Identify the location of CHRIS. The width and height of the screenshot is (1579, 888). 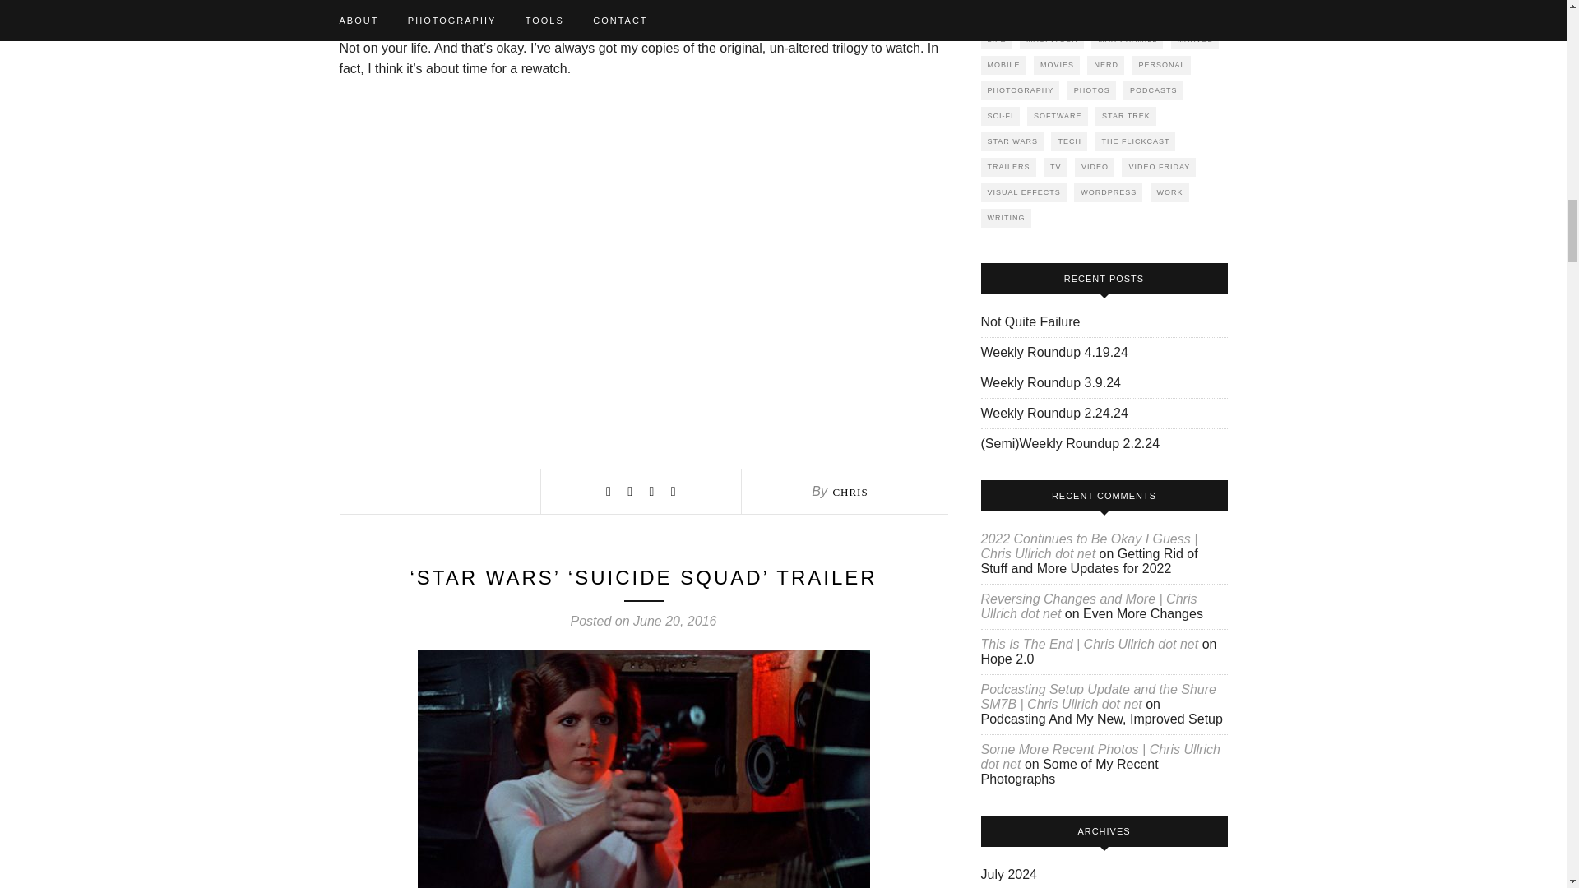
(849, 492).